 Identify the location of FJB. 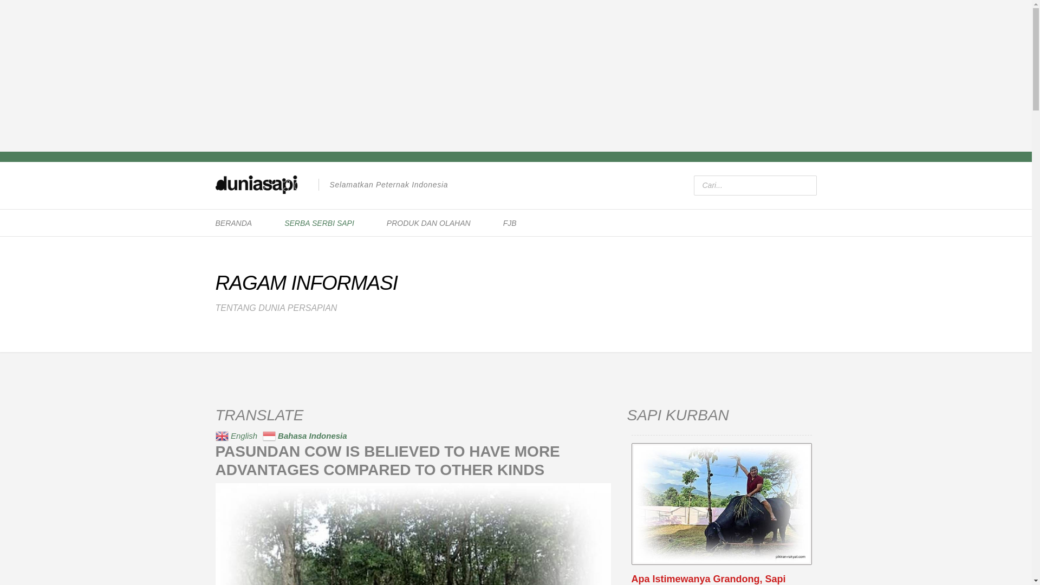
(510, 223).